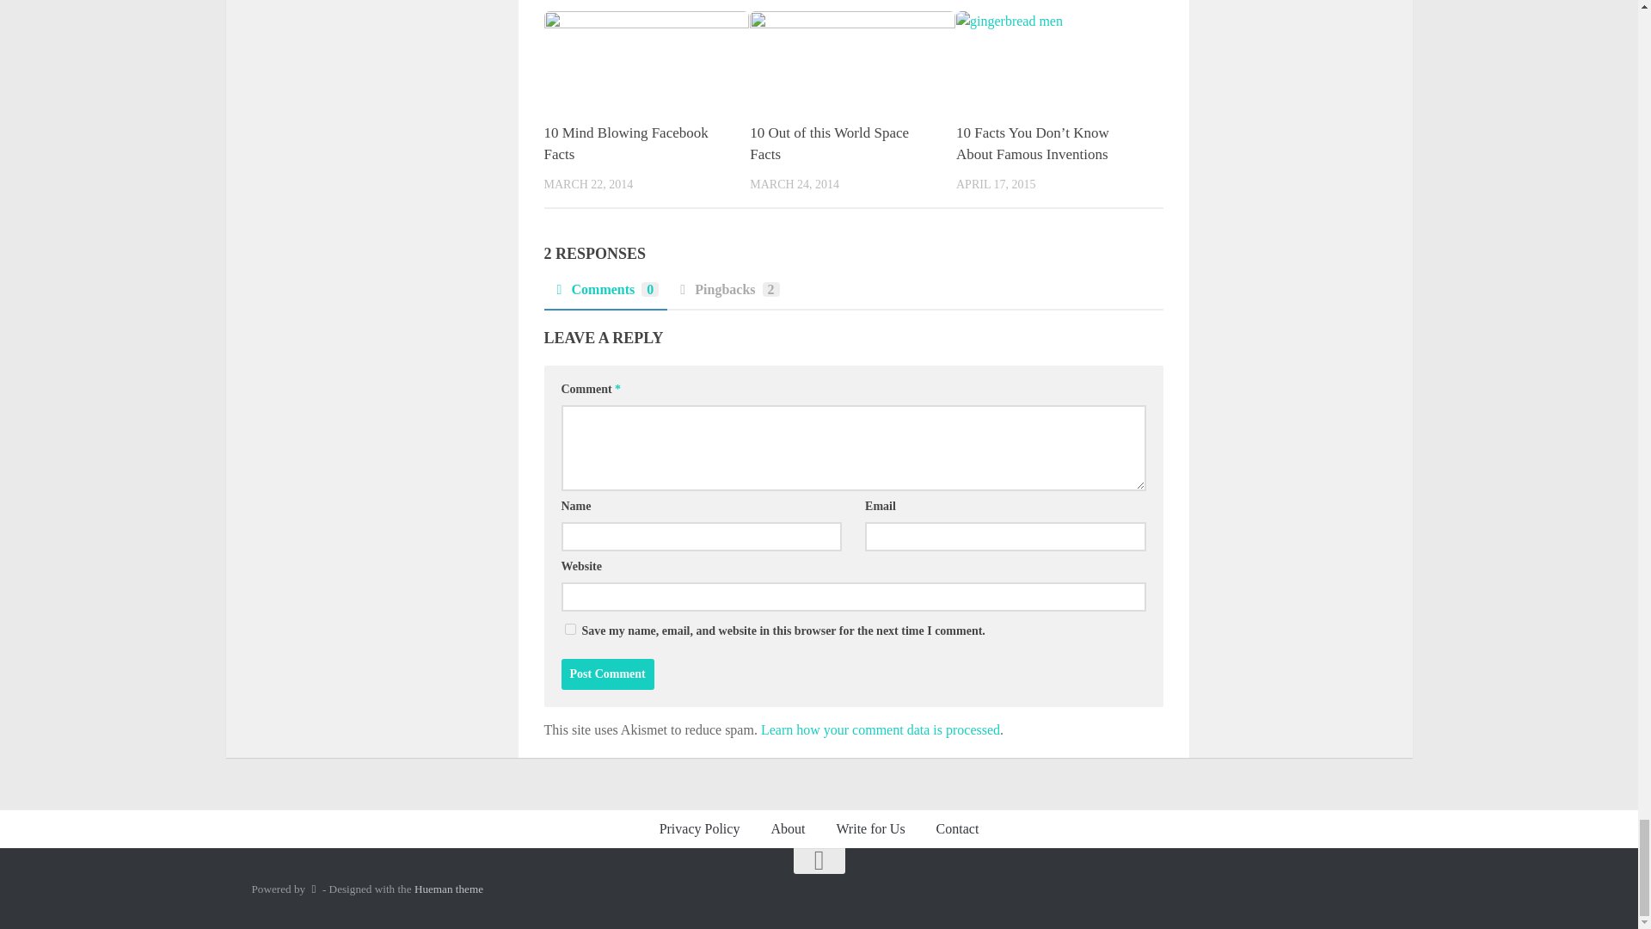 This screenshot has width=1651, height=929. I want to click on Facebook, so click(1343, 889).